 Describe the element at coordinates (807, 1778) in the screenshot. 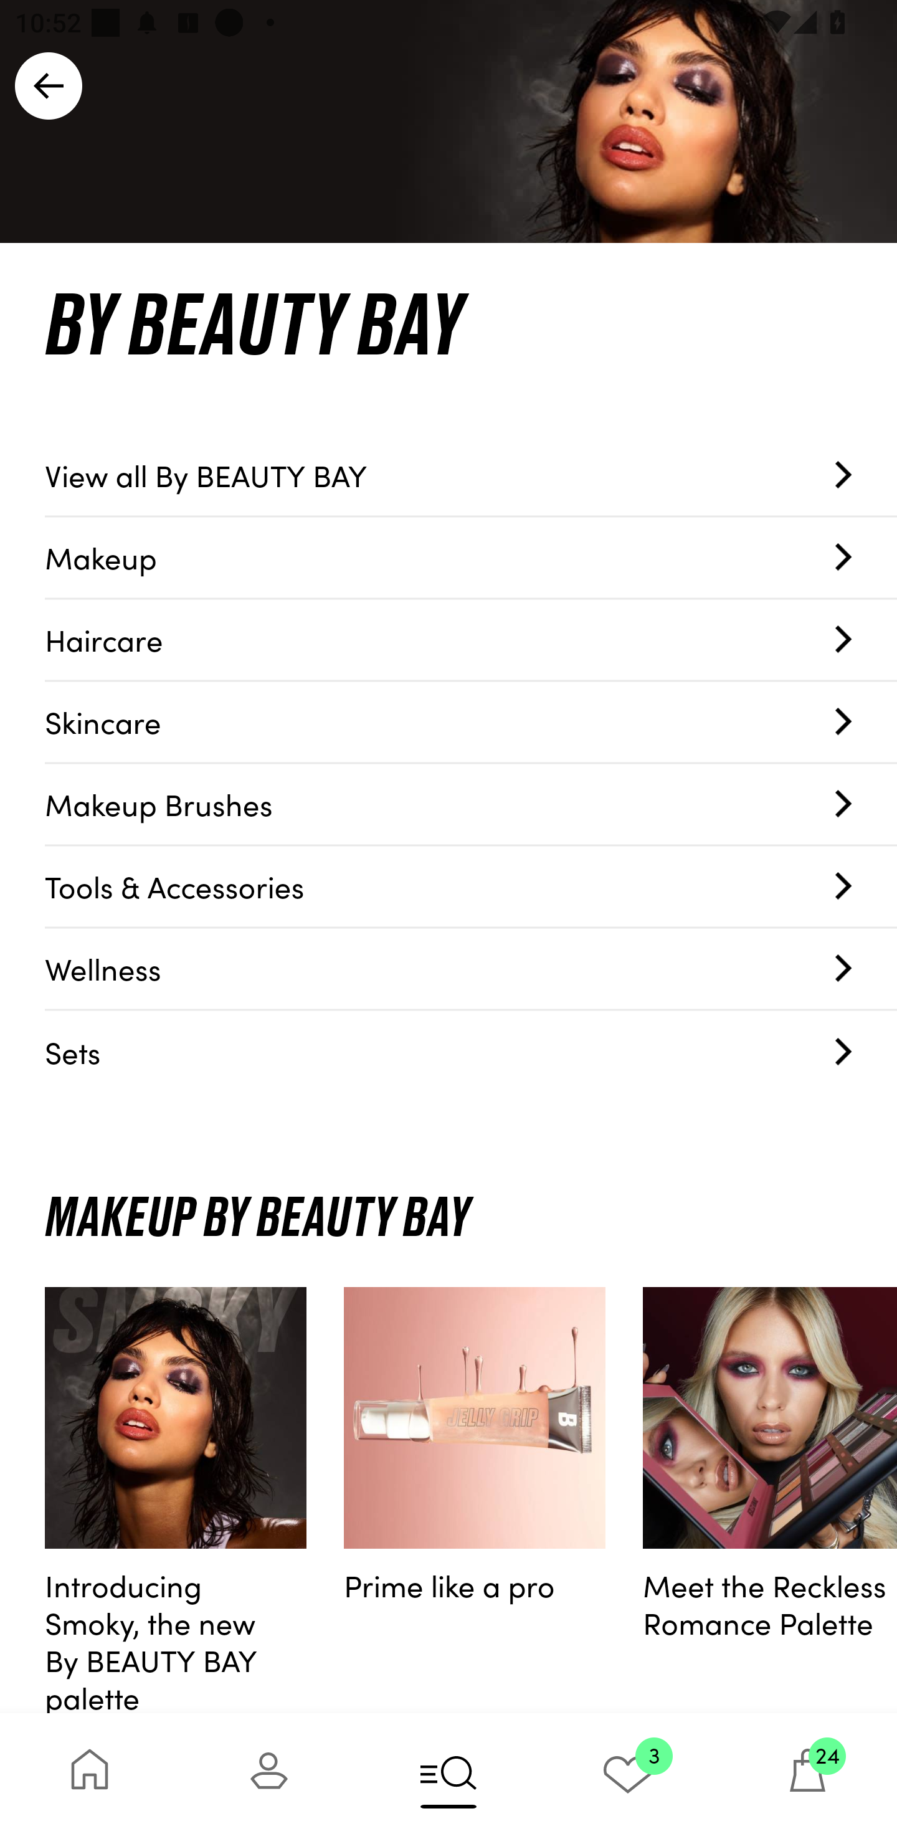

I see `24` at that location.